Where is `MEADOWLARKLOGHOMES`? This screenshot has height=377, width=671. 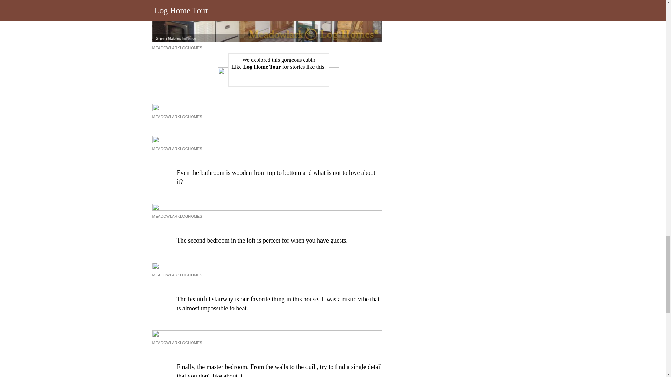 MEADOWLARKLOGHOMES is located at coordinates (177, 216).